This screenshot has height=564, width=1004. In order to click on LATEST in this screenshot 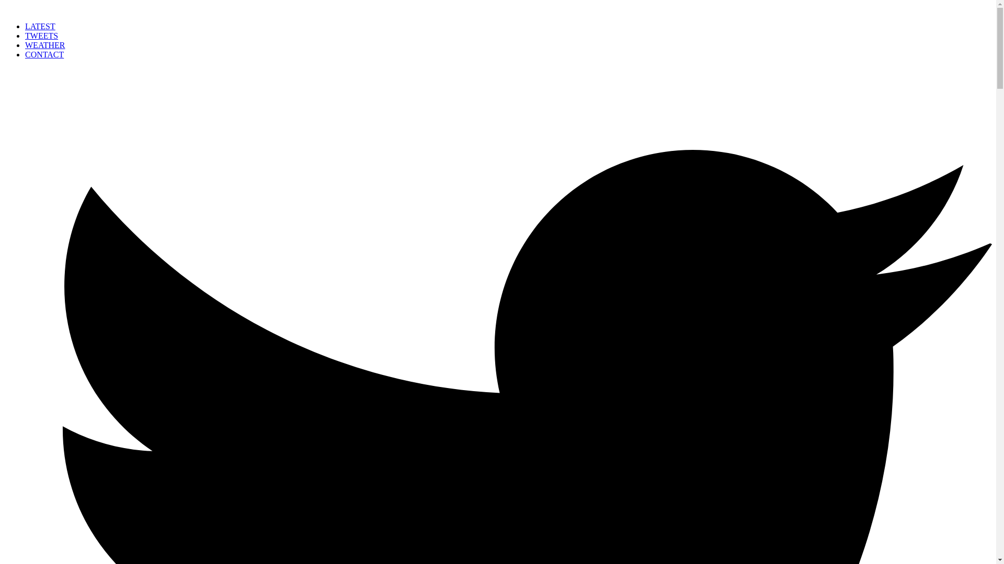, I will do `click(40, 26)`.